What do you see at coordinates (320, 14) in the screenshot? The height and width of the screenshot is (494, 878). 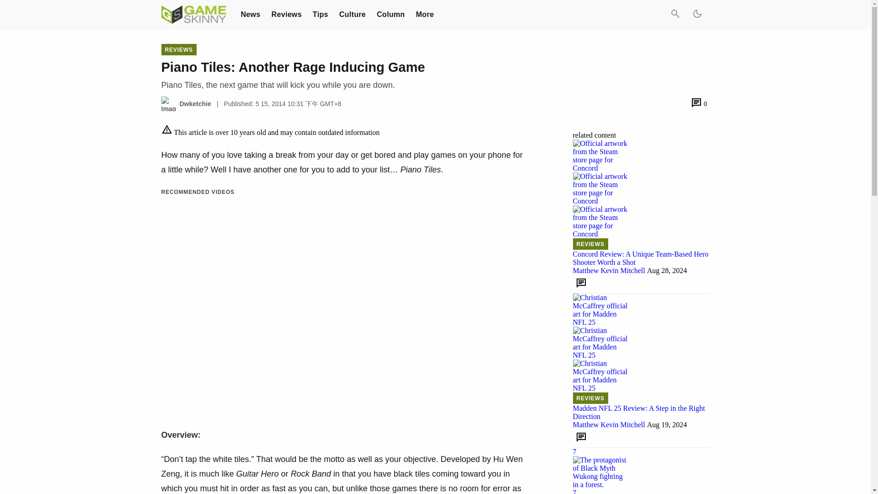 I see `Tips` at bounding box center [320, 14].